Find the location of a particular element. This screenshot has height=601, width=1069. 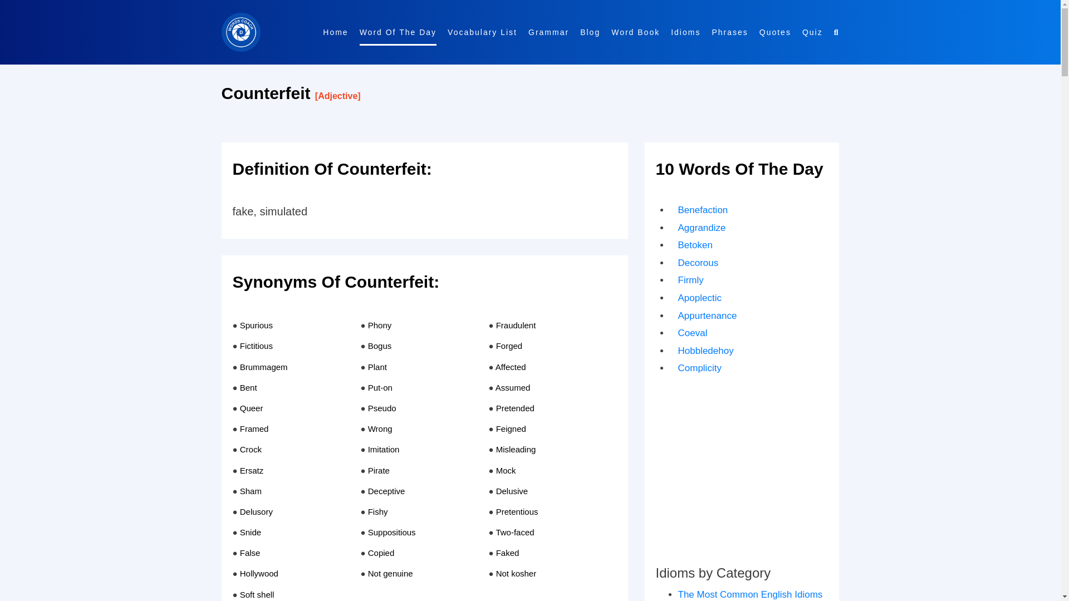

Pirate is located at coordinates (379, 470).